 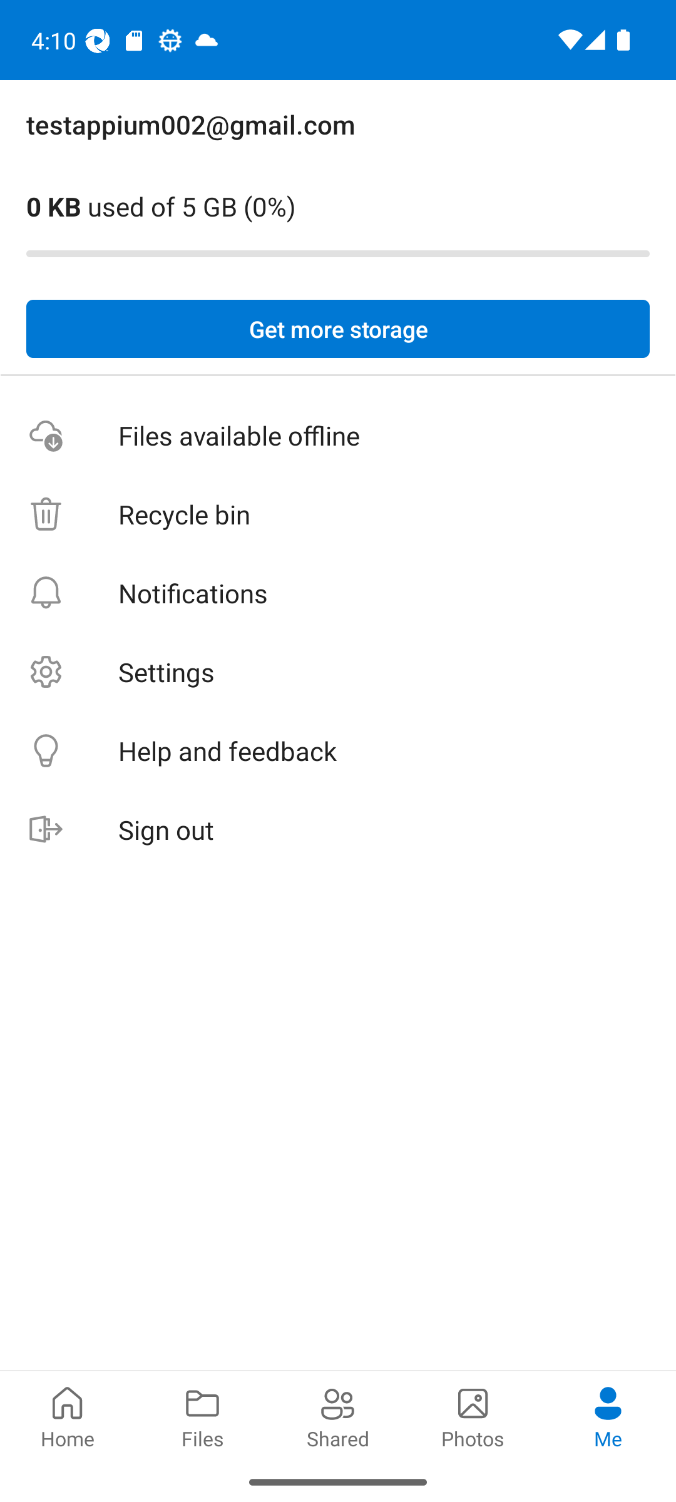 What do you see at coordinates (338, 436) in the screenshot?
I see `Files available offline` at bounding box center [338, 436].